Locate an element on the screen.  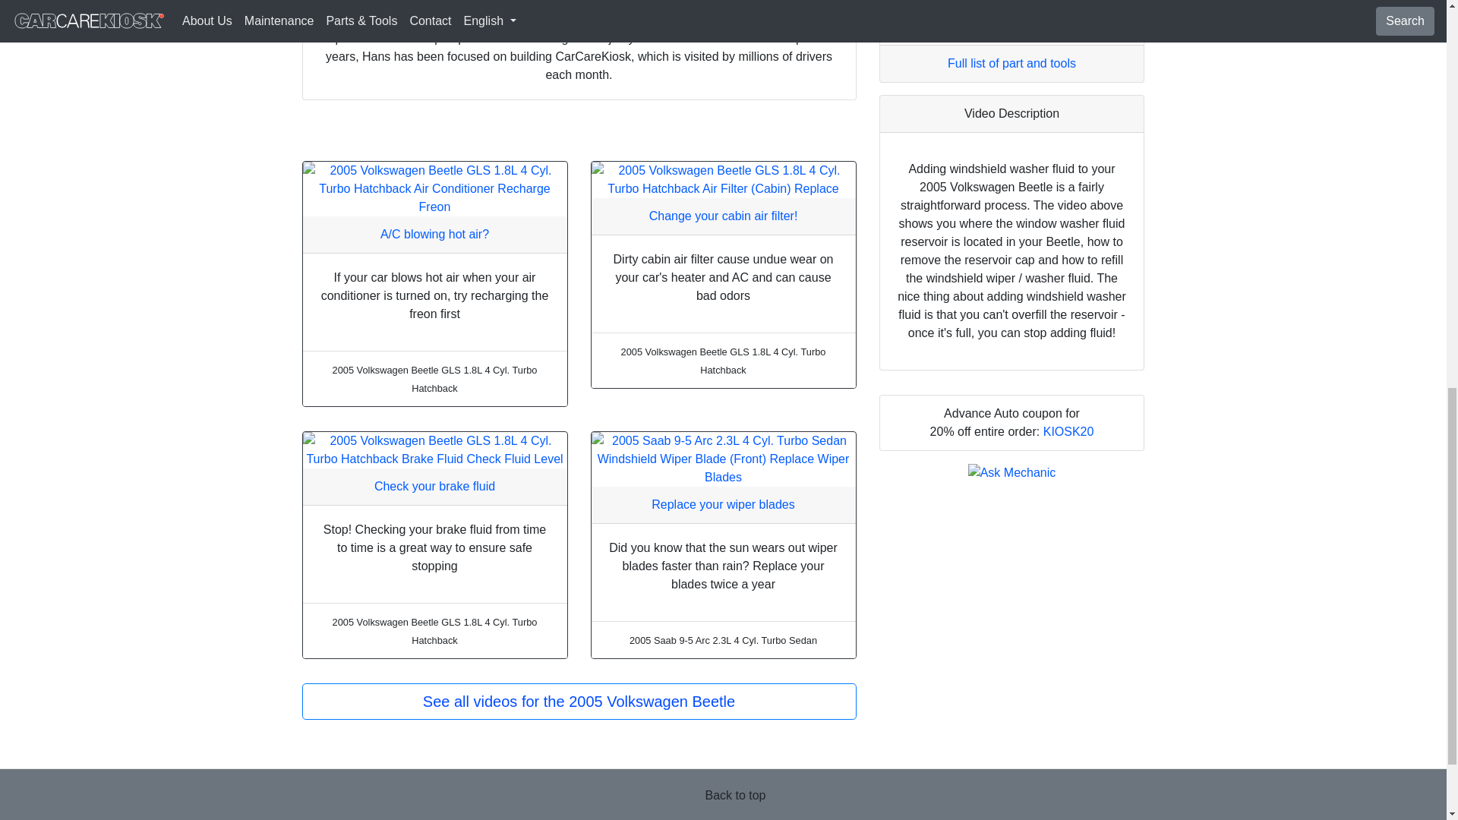
KIOSK20 is located at coordinates (1069, 431).